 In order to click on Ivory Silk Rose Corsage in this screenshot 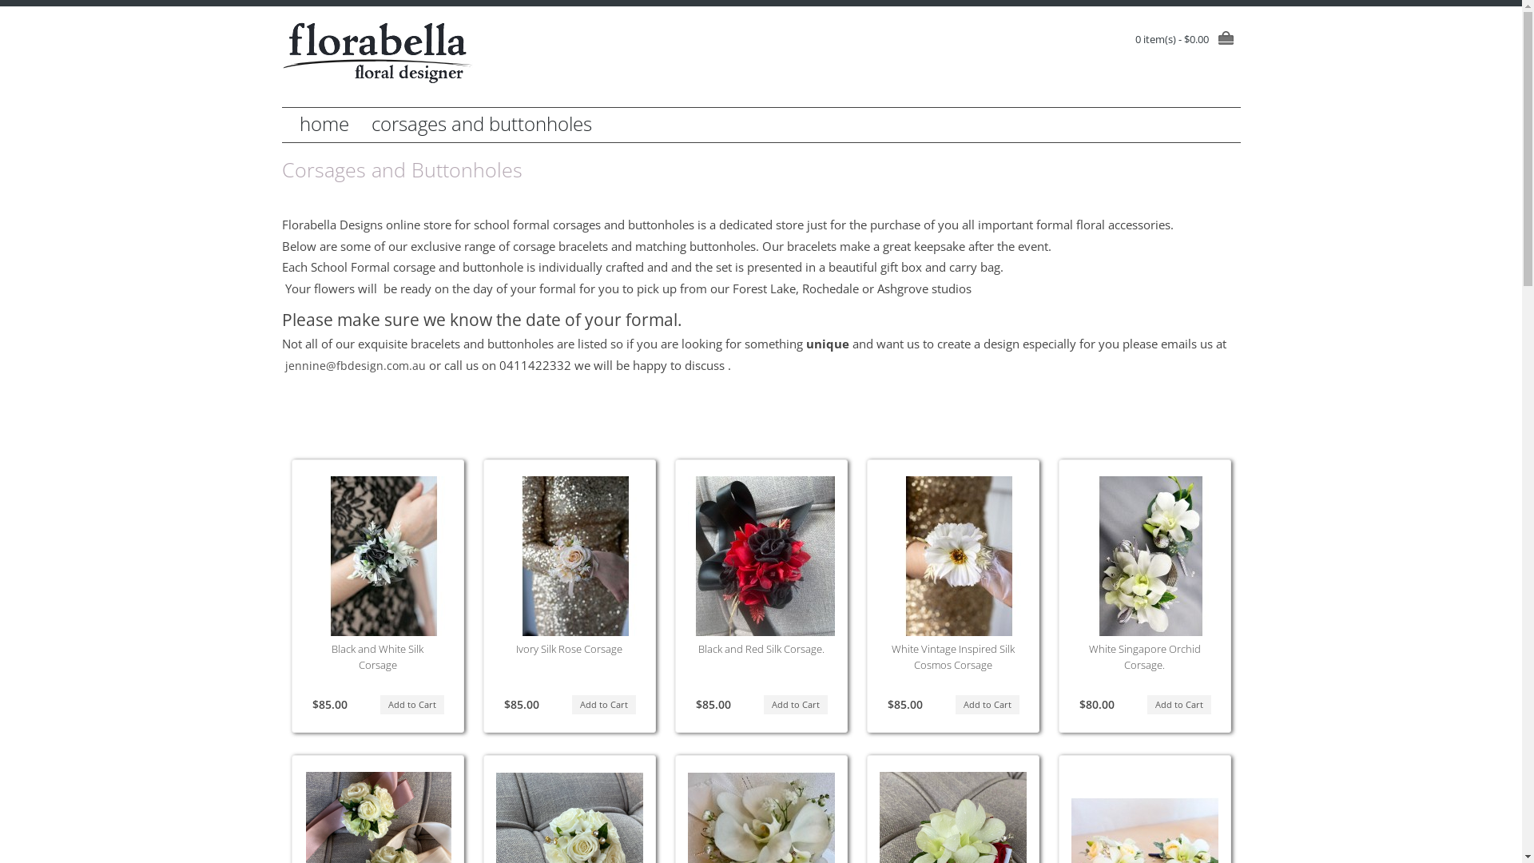, I will do `click(569, 649)`.